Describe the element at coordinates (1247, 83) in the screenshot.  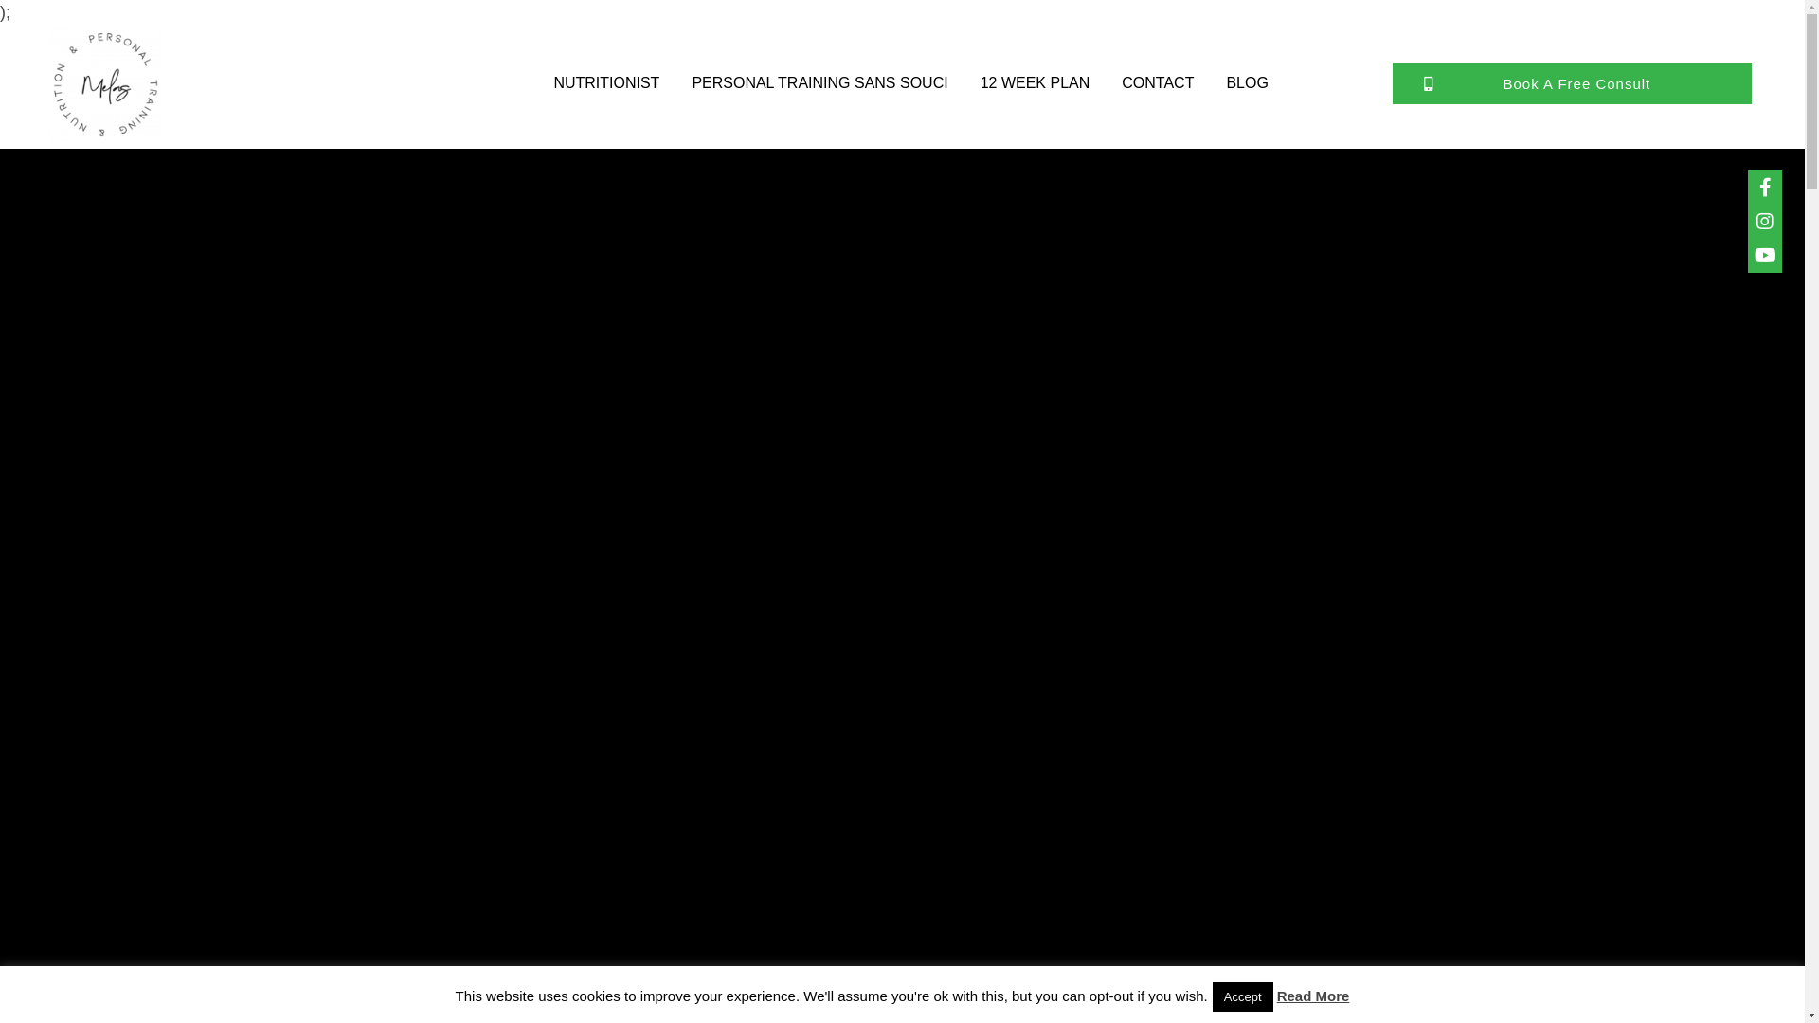
I see `BLOG` at that location.